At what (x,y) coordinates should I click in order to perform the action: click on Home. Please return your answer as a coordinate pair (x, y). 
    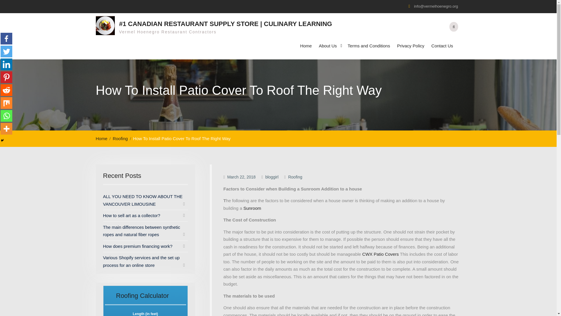
    Looking at the image, I should click on (306, 46).